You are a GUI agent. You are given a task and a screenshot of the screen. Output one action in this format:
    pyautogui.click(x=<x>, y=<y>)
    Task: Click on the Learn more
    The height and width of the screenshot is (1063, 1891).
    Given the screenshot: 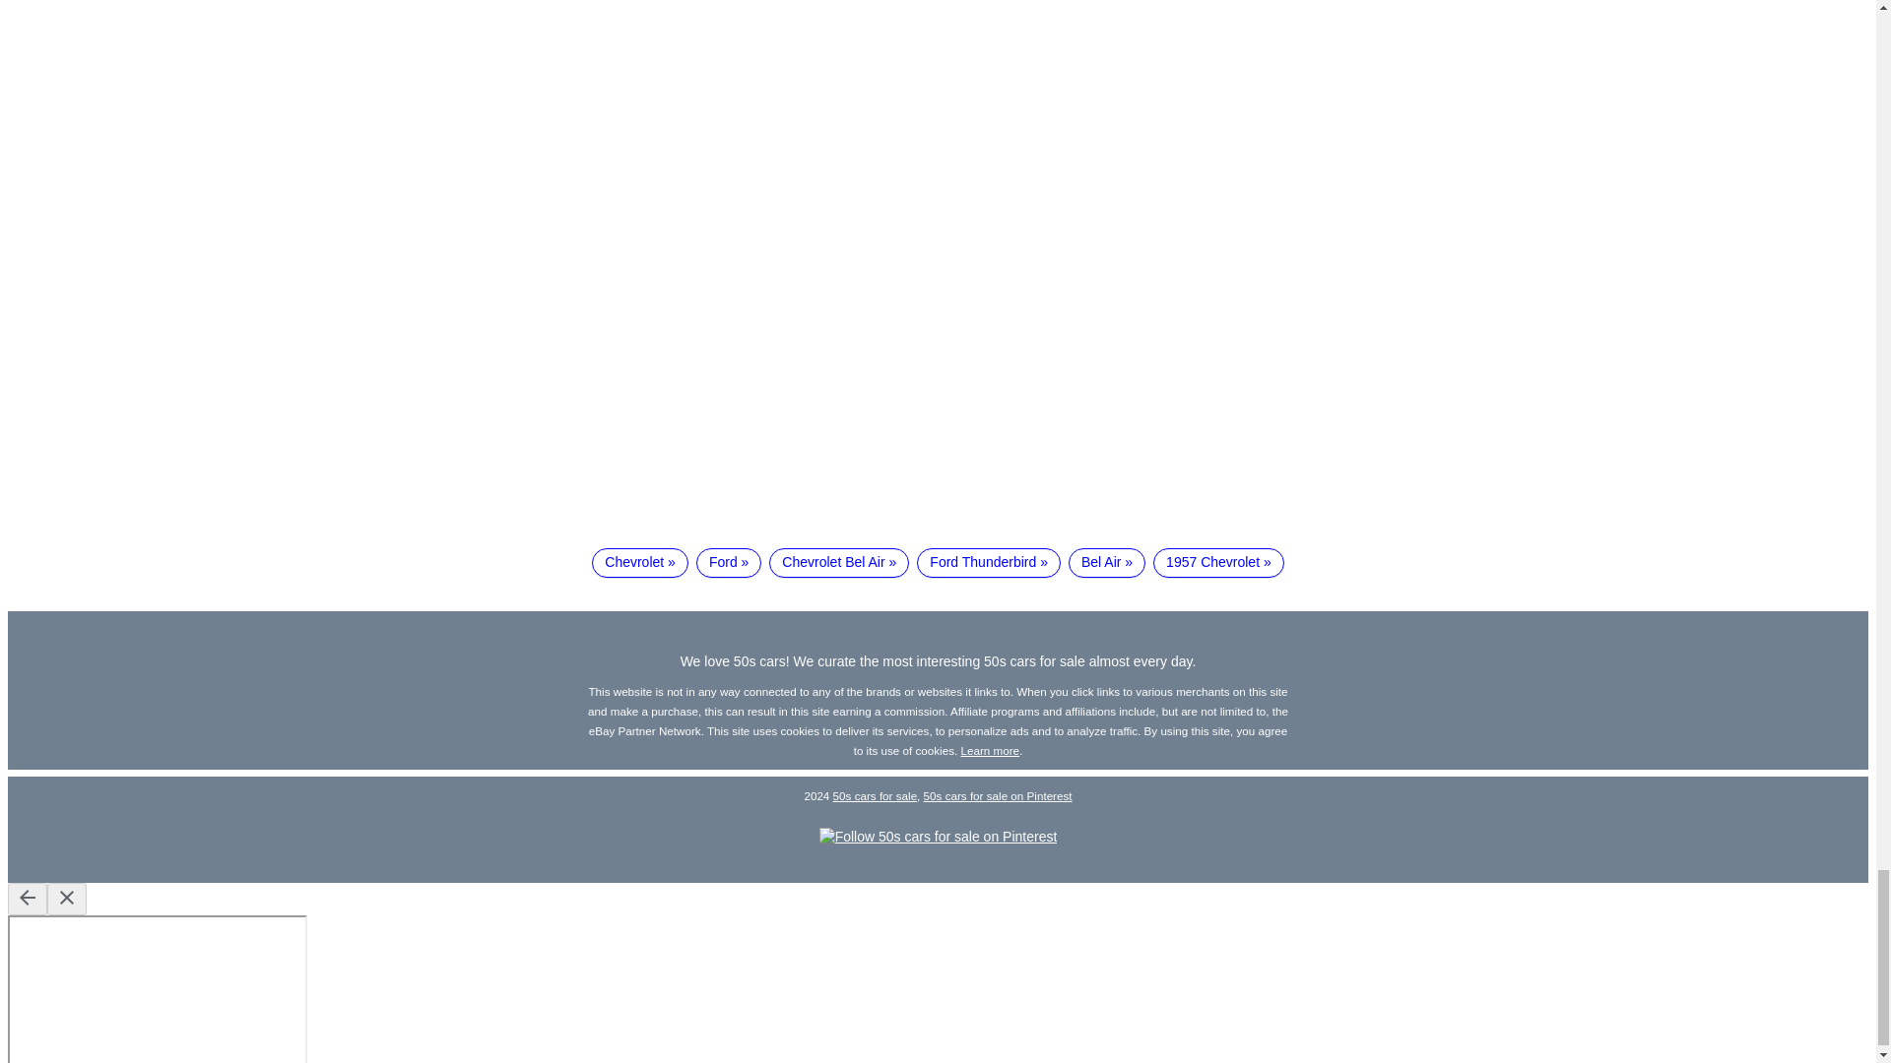 What is the action you would take?
    pyautogui.click(x=991, y=750)
    